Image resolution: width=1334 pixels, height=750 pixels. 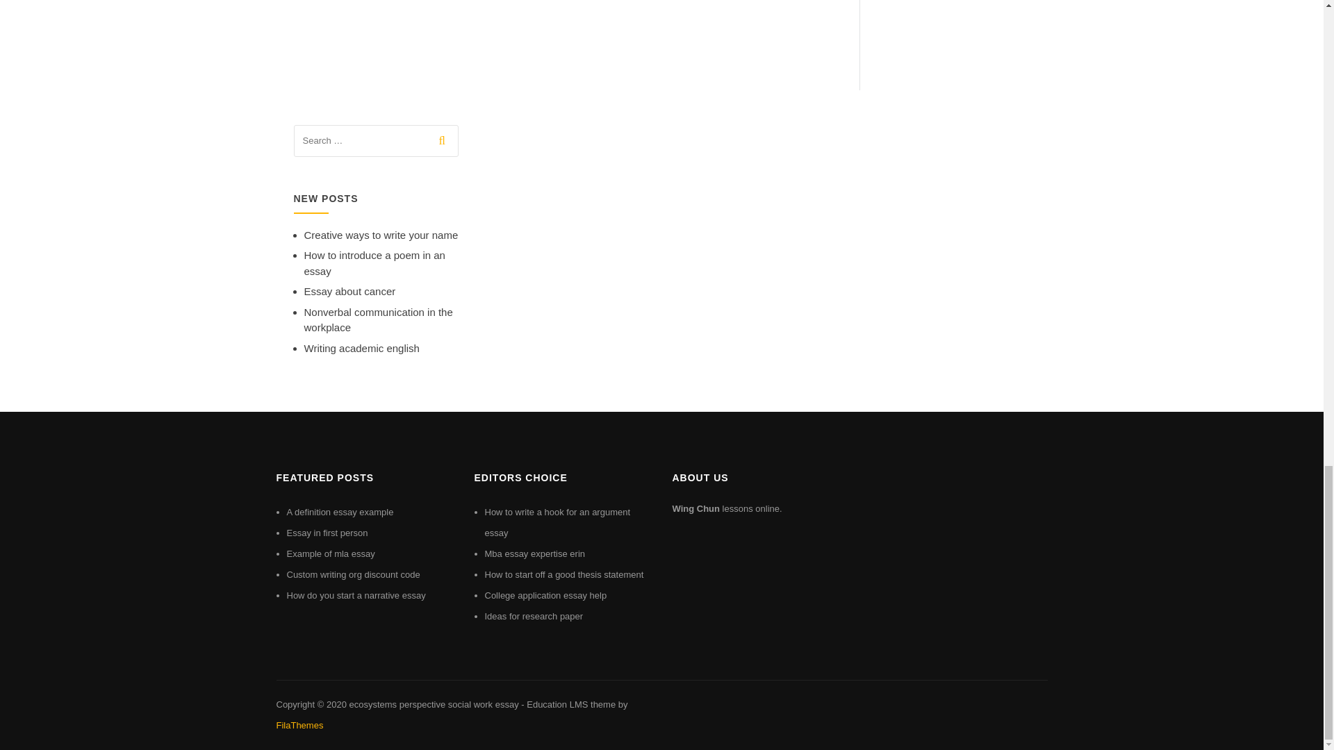 I want to click on A definition essay example, so click(x=340, y=512).